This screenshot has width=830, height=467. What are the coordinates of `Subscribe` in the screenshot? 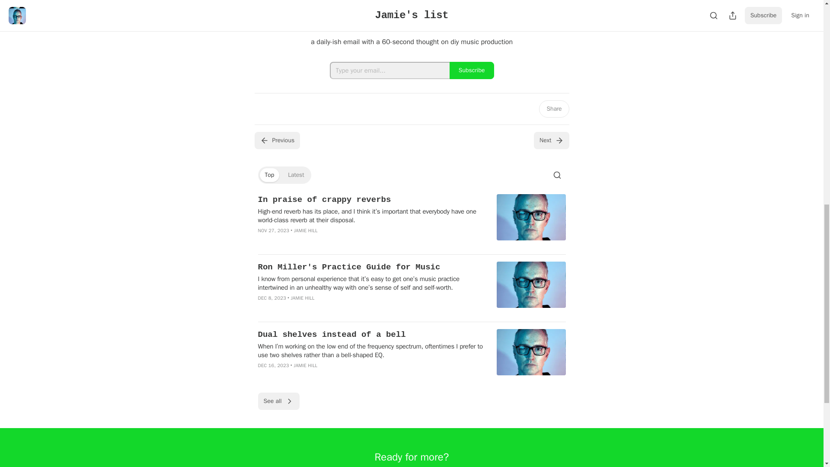 It's located at (472, 70).